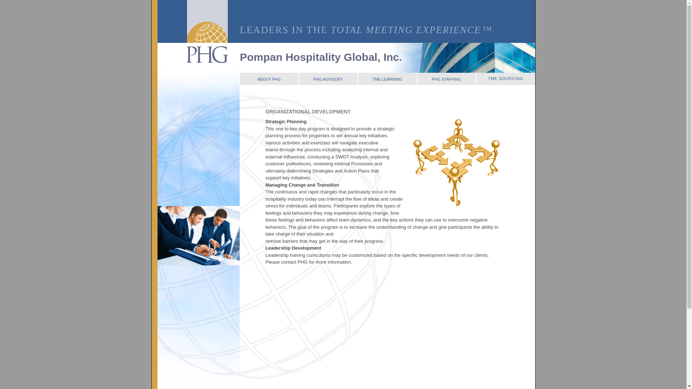  What do you see at coordinates (446, 79) in the screenshot?
I see `PHG STAFFING` at bounding box center [446, 79].